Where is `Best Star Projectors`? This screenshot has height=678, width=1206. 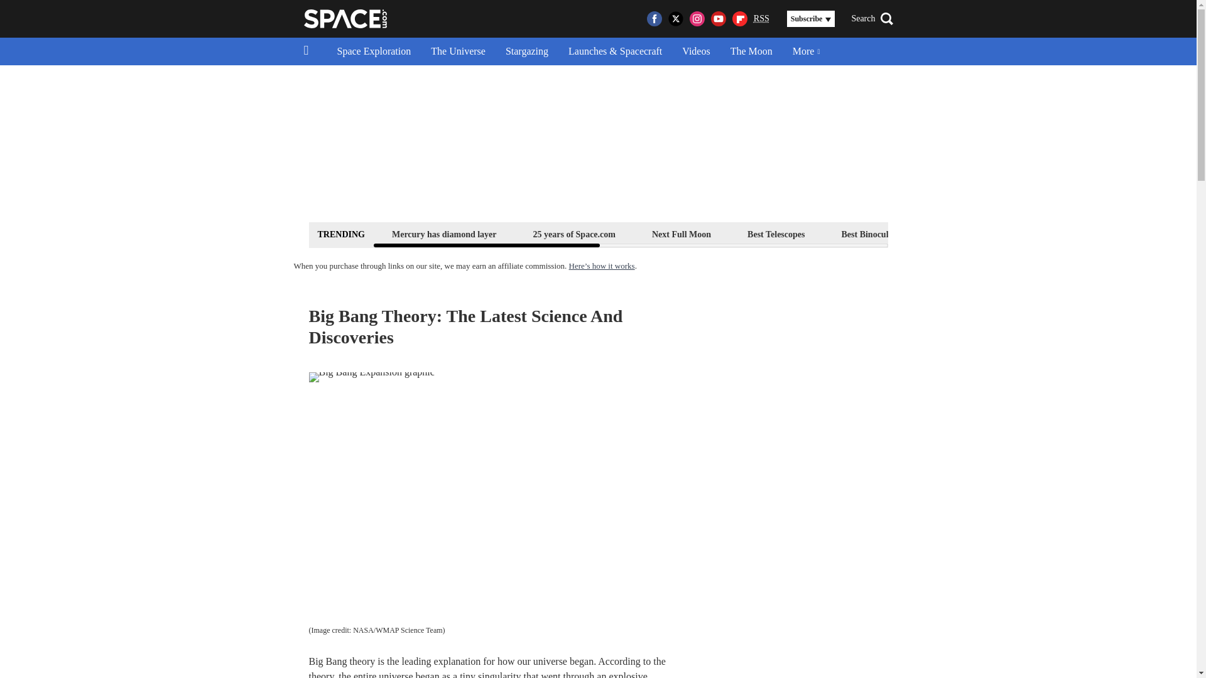 Best Star Projectors is located at coordinates (974, 234).